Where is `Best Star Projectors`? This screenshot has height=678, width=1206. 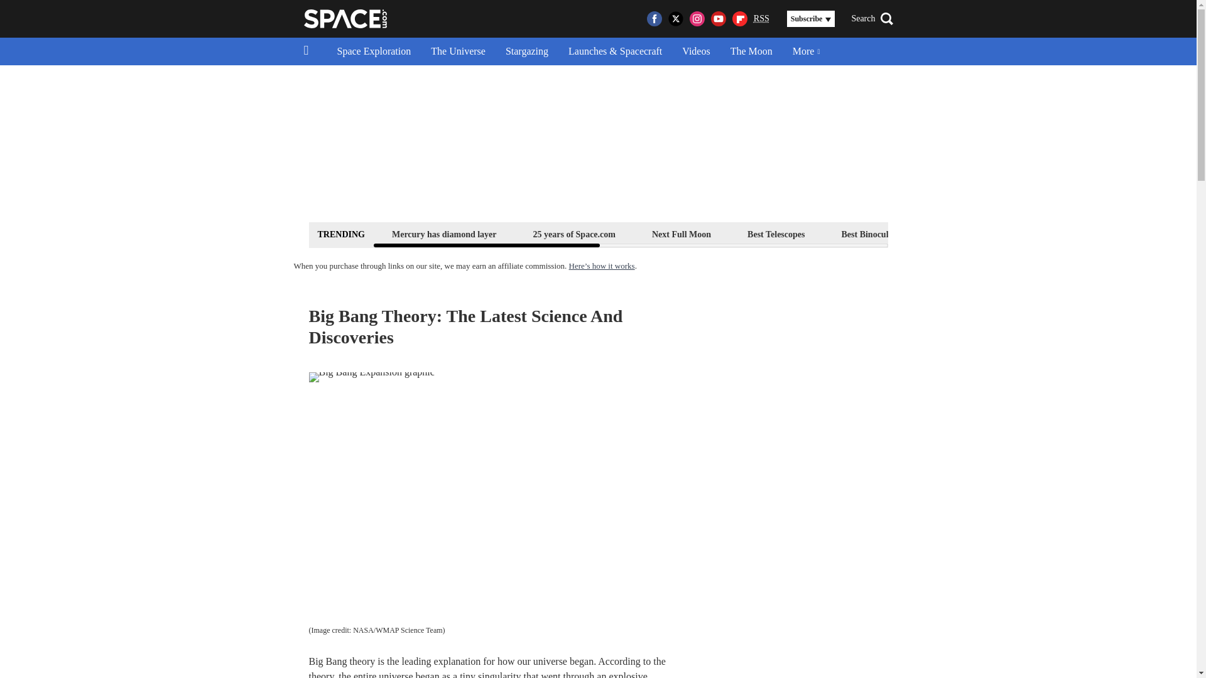 Best Star Projectors is located at coordinates (974, 234).